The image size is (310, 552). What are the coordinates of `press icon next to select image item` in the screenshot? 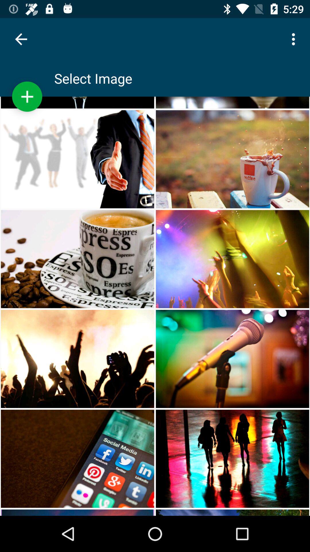 It's located at (27, 97).